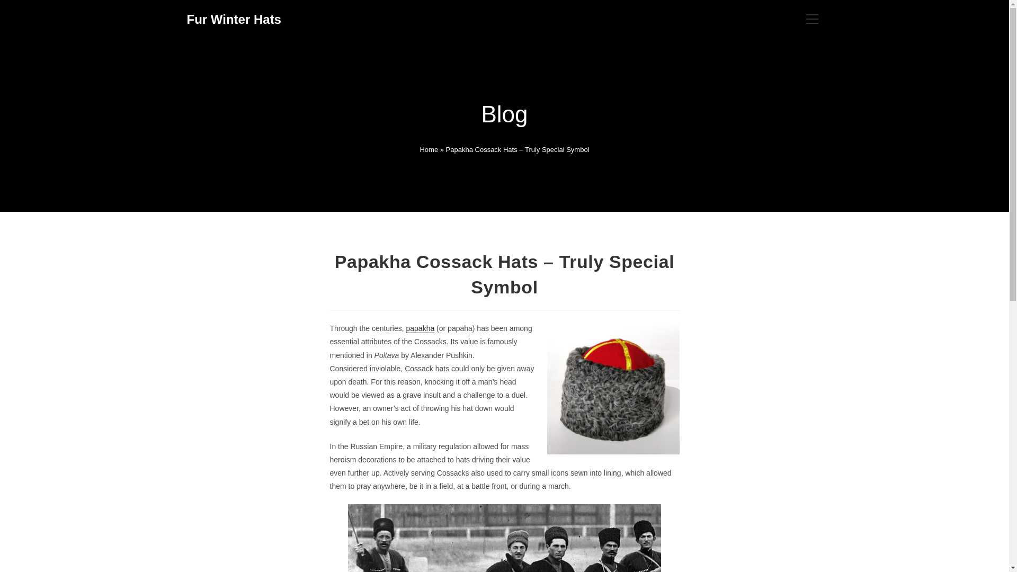  What do you see at coordinates (233, 19) in the screenshot?
I see `Fur Winter Hats` at bounding box center [233, 19].